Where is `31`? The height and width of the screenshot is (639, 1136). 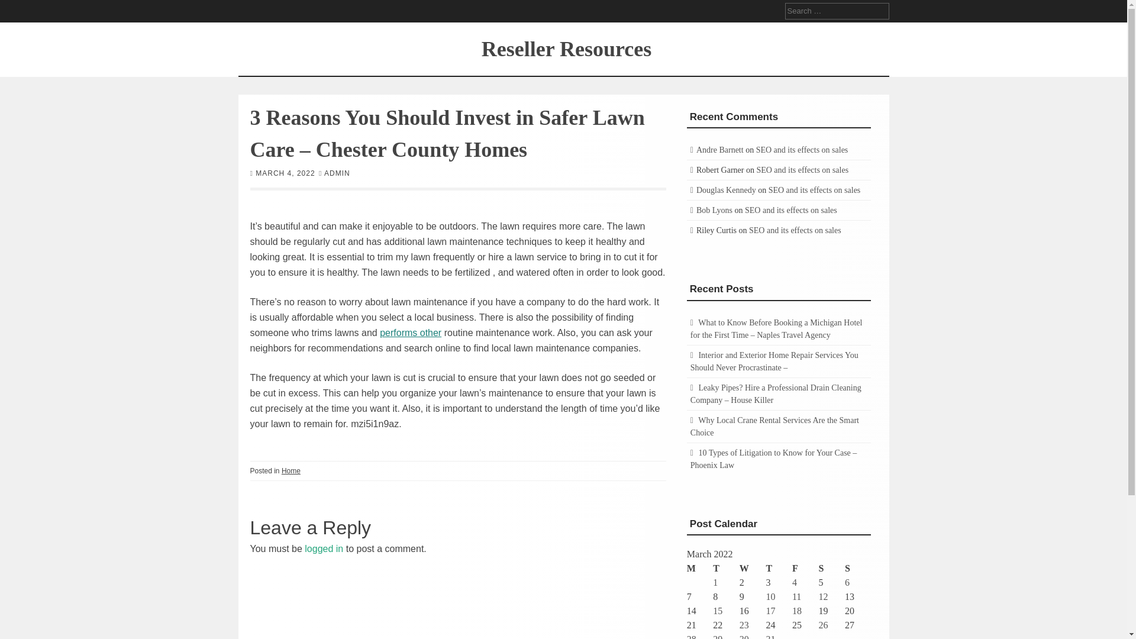 31 is located at coordinates (770, 637).